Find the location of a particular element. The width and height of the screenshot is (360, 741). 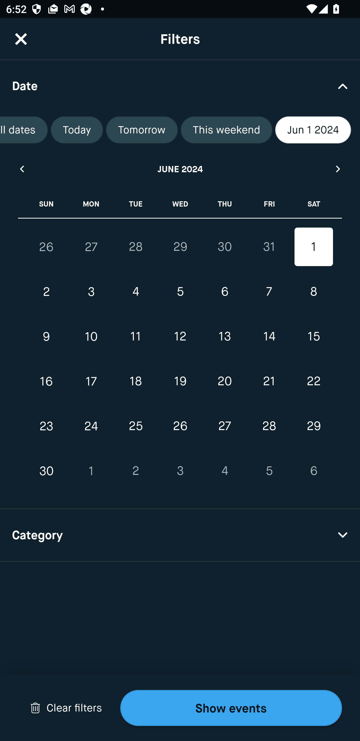

28 is located at coordinates (135, 247).